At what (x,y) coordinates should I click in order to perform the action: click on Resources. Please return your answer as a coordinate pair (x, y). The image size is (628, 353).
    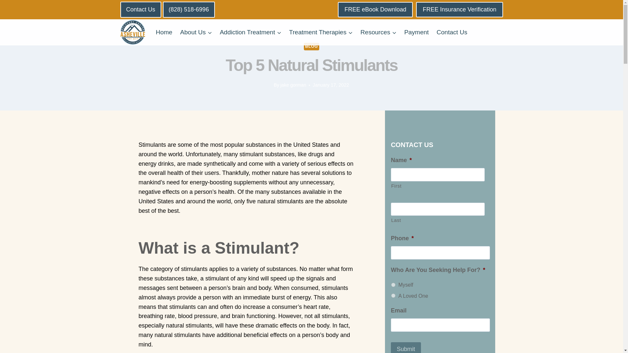
    Looking at the image, I should click on (378, 32).